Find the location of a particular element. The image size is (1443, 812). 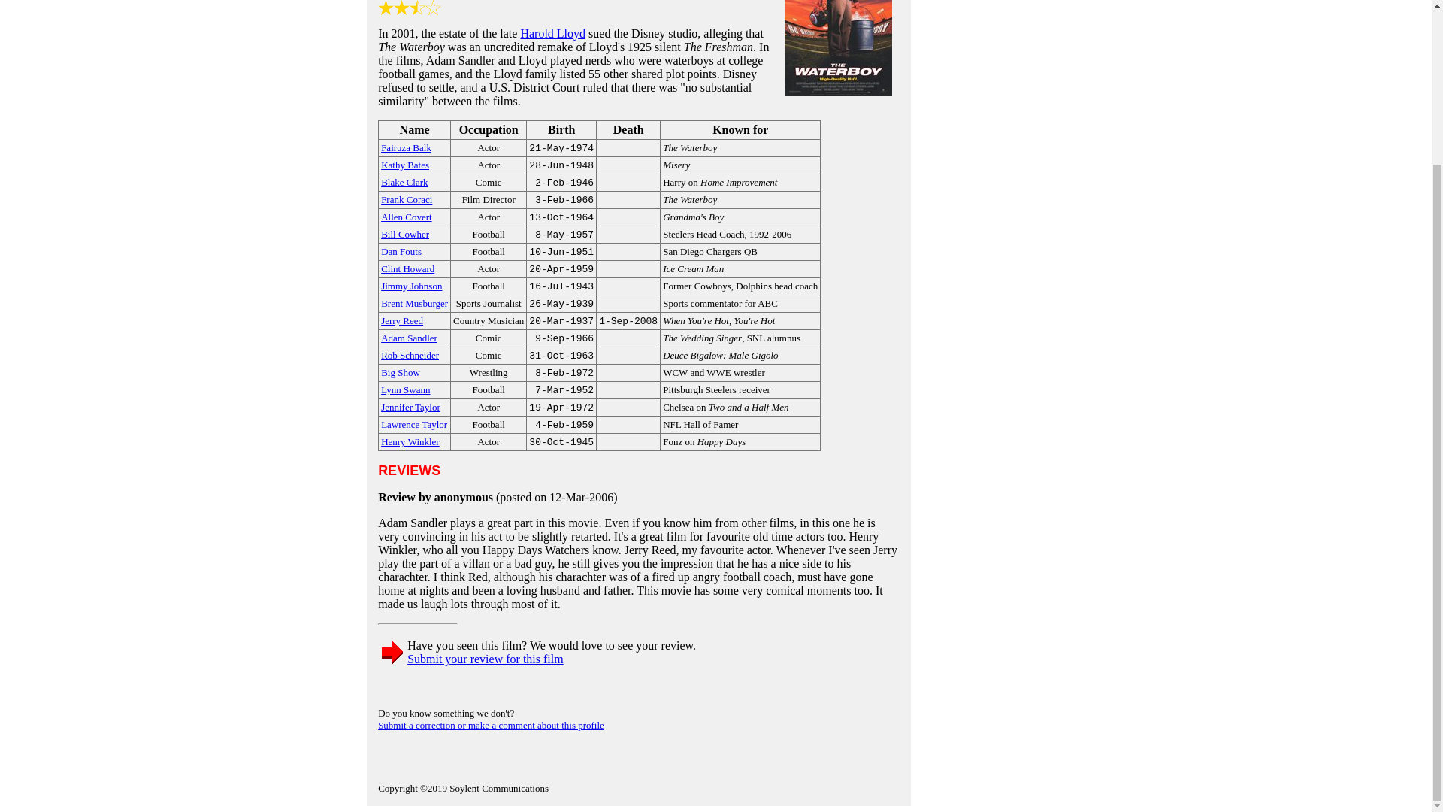

Big Show is located at coordinates (400, 371).